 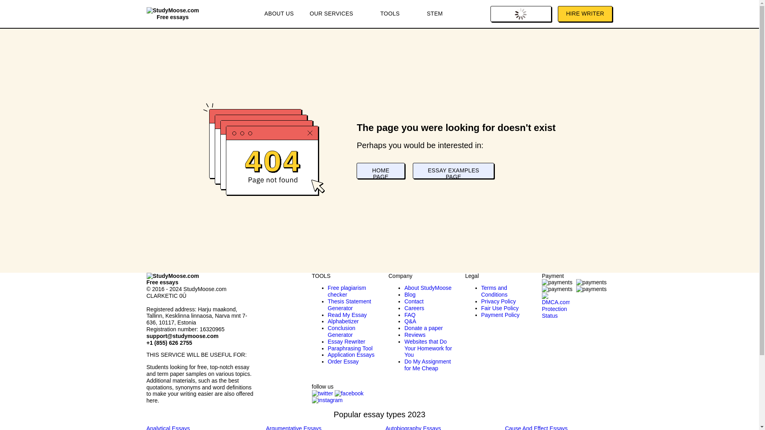 I want to click on Reviews, so click(x=415, y=334).